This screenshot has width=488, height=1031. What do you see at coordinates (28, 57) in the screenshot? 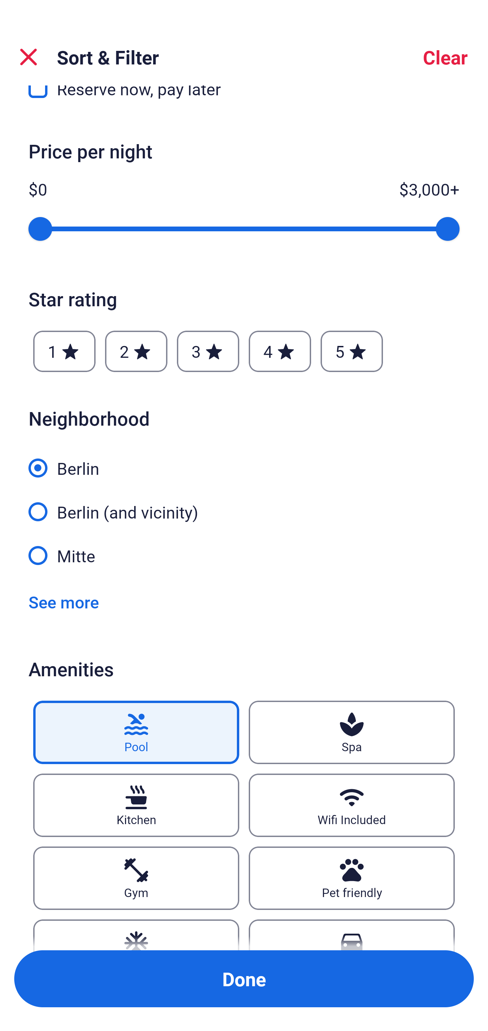
I see `Close Sort and Filter` at bounding box center [28, 57].